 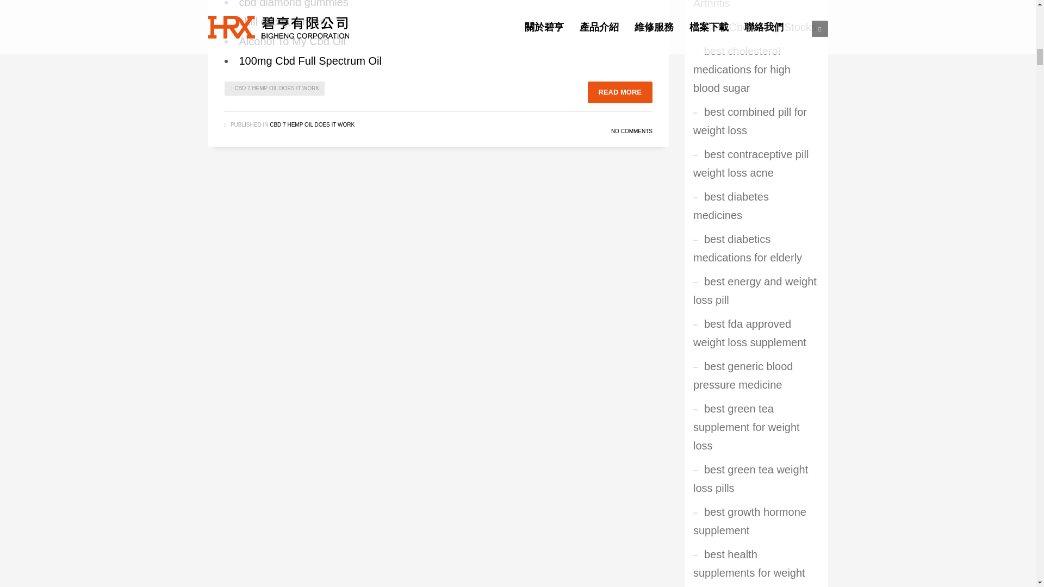 I want to click on chill cbd gummies, so click(x=282, y=22).